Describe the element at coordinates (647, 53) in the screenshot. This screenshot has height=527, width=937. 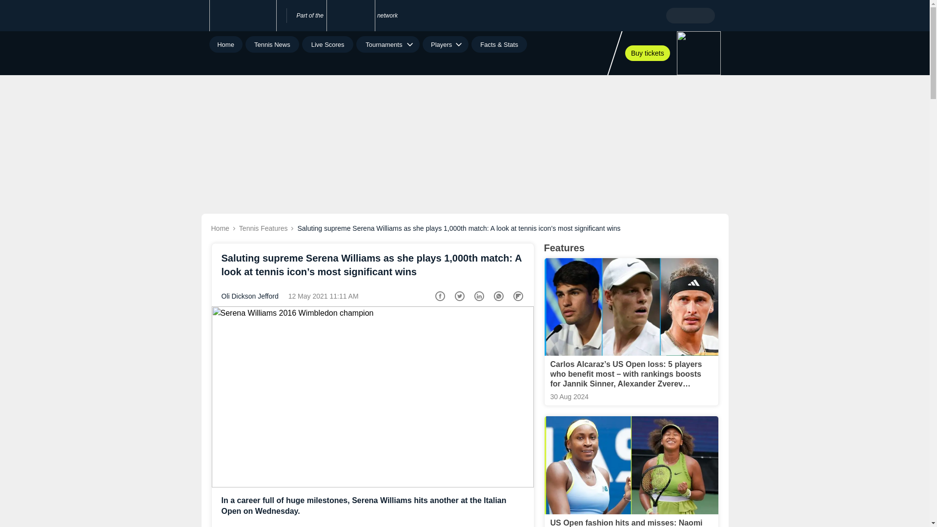
I see `Buy tickets` at that location.